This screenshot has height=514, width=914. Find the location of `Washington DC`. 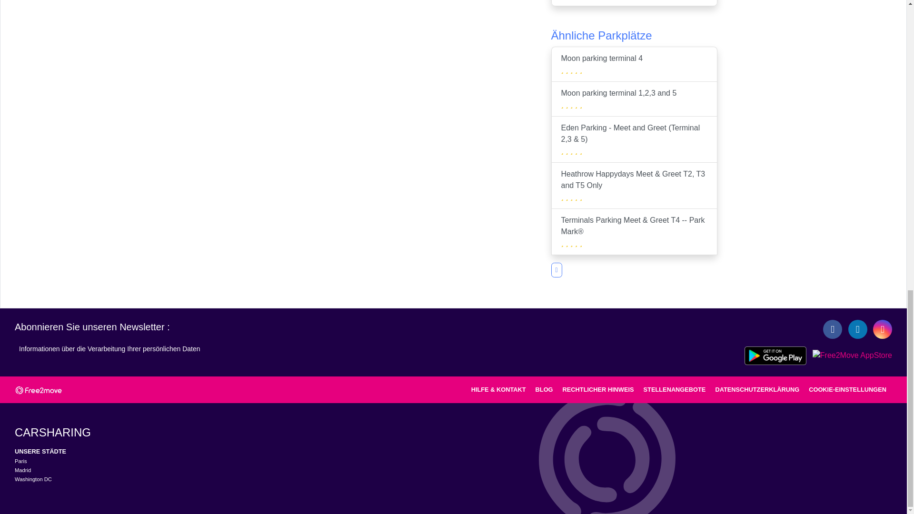

Washington DC is located at coordinates (33, 479).